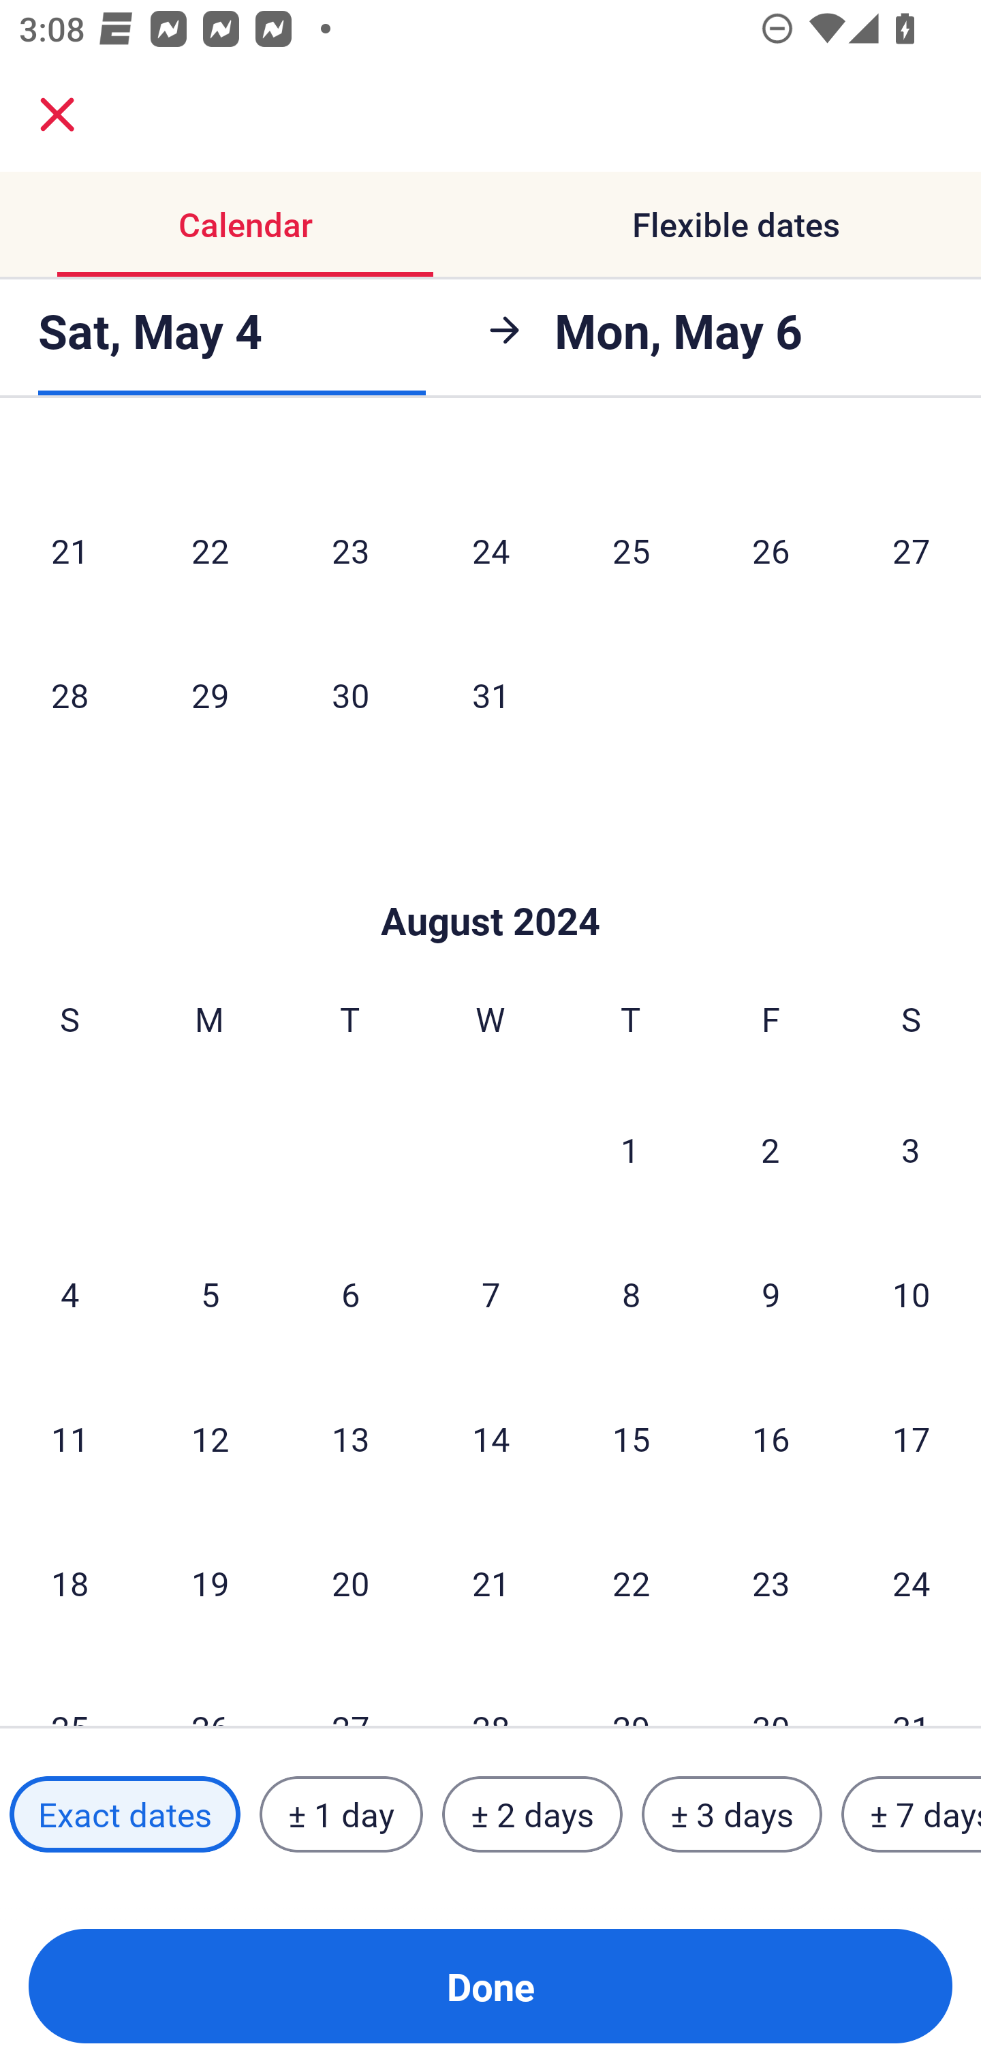 The width and height of the screenshot is (981, 2072). What do you see at coordinates (912, 549) in the screenshot?
I see `27 Saturday, July 27, 2024` at bounding box center [912, 549].